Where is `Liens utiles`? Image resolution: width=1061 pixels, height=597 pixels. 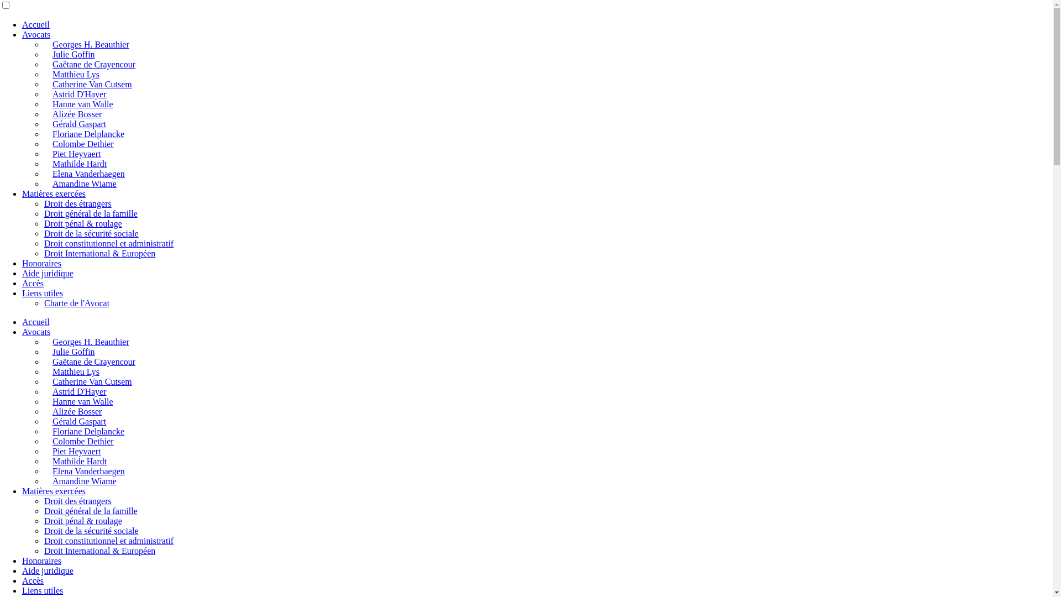
Liens utiles is located at coordinates (43, 590).